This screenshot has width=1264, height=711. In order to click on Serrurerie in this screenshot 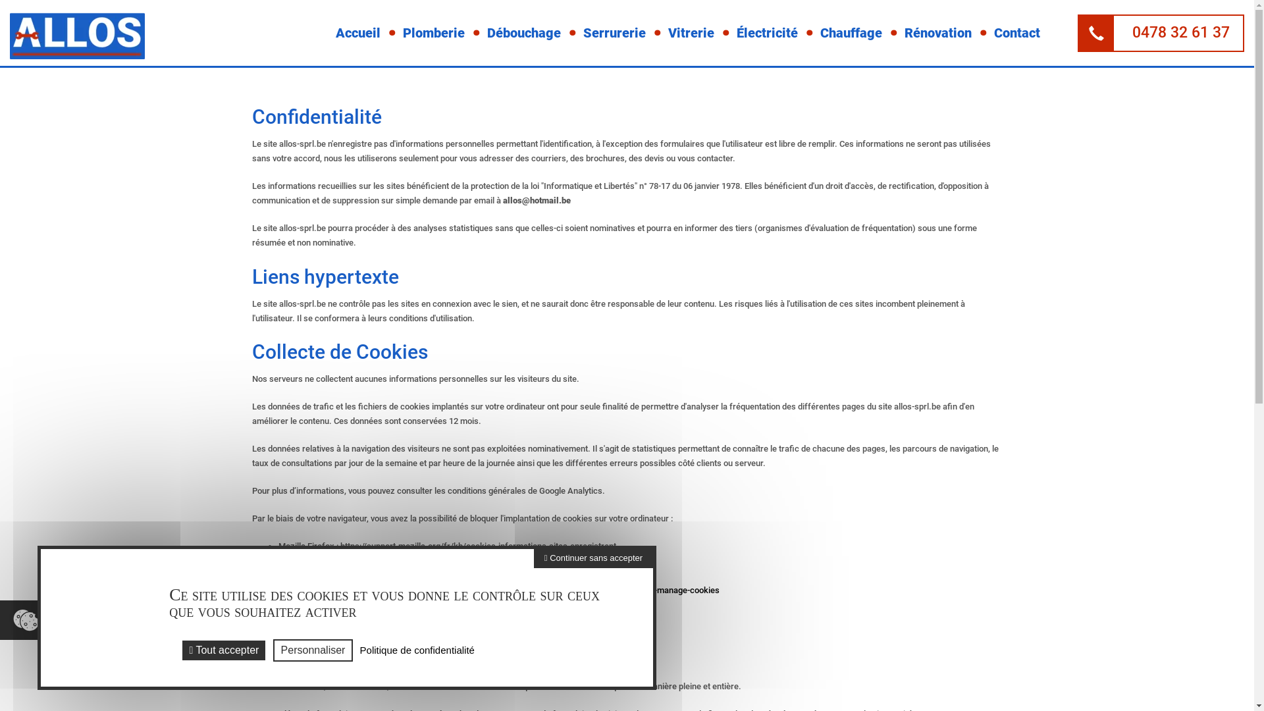, I will do `click(615, 33)`.